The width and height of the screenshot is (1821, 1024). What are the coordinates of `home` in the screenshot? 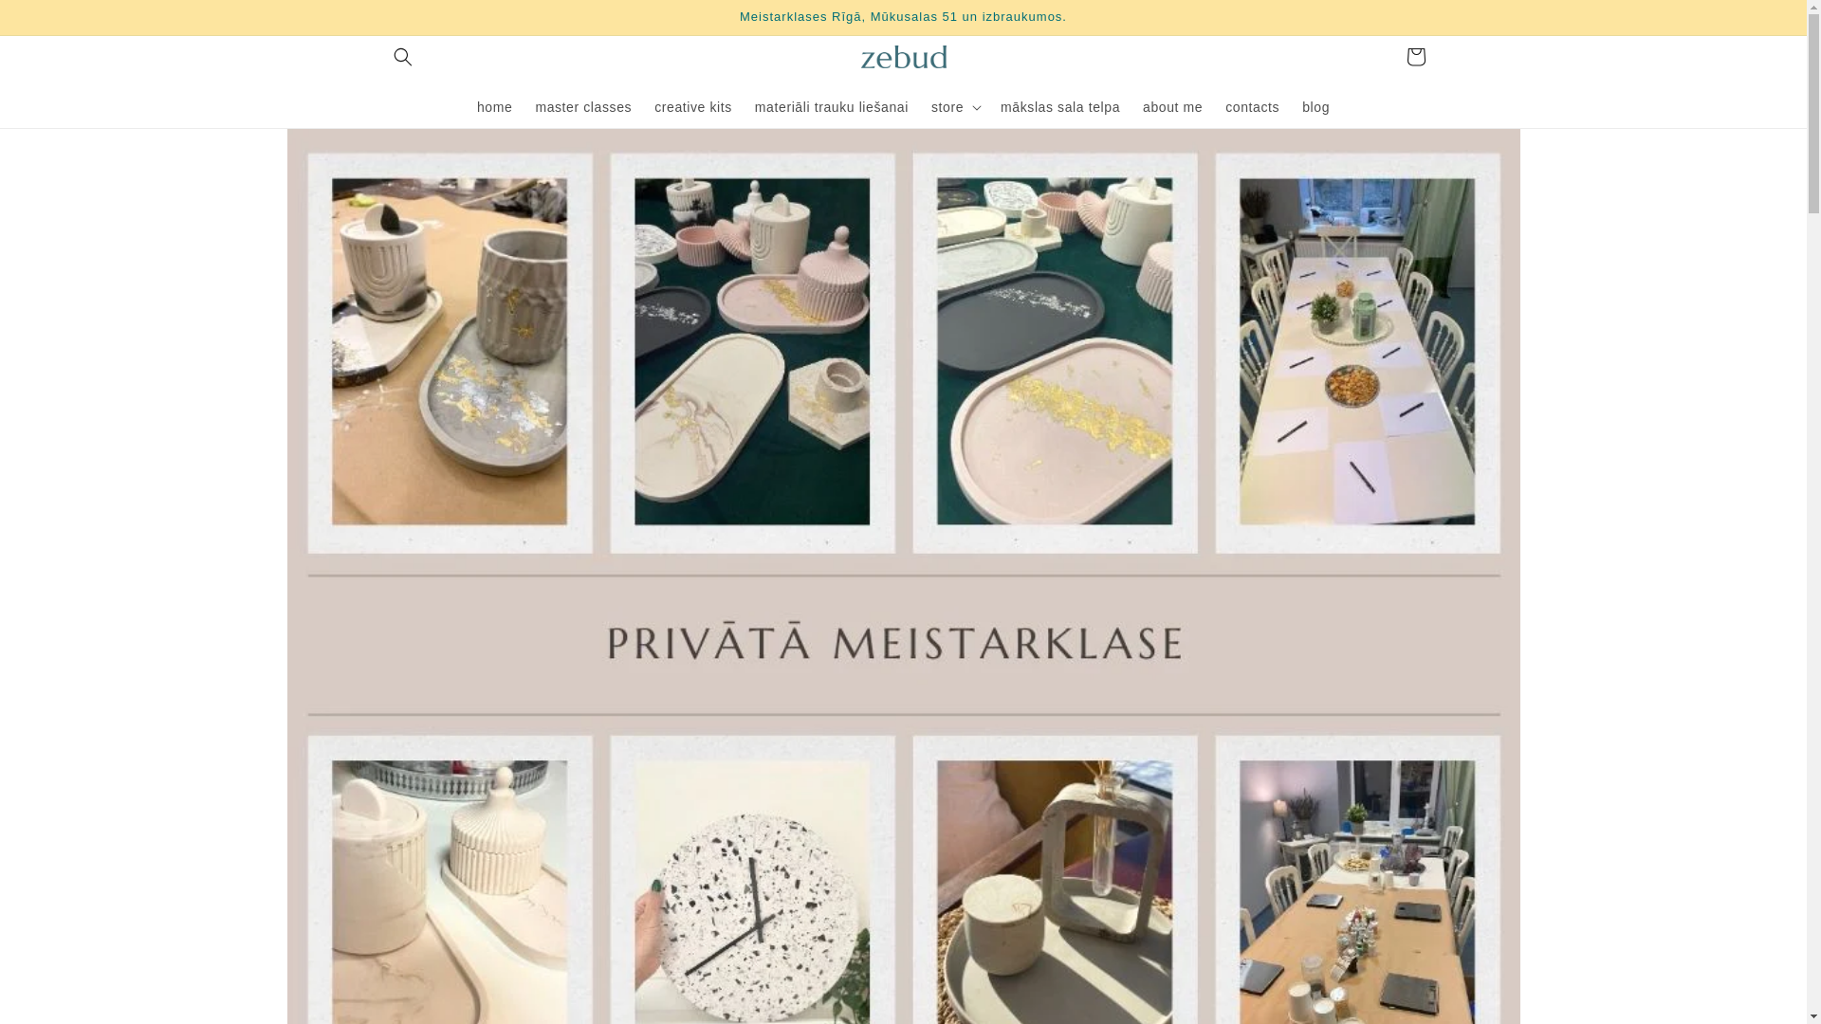 It's located at (495, 106).